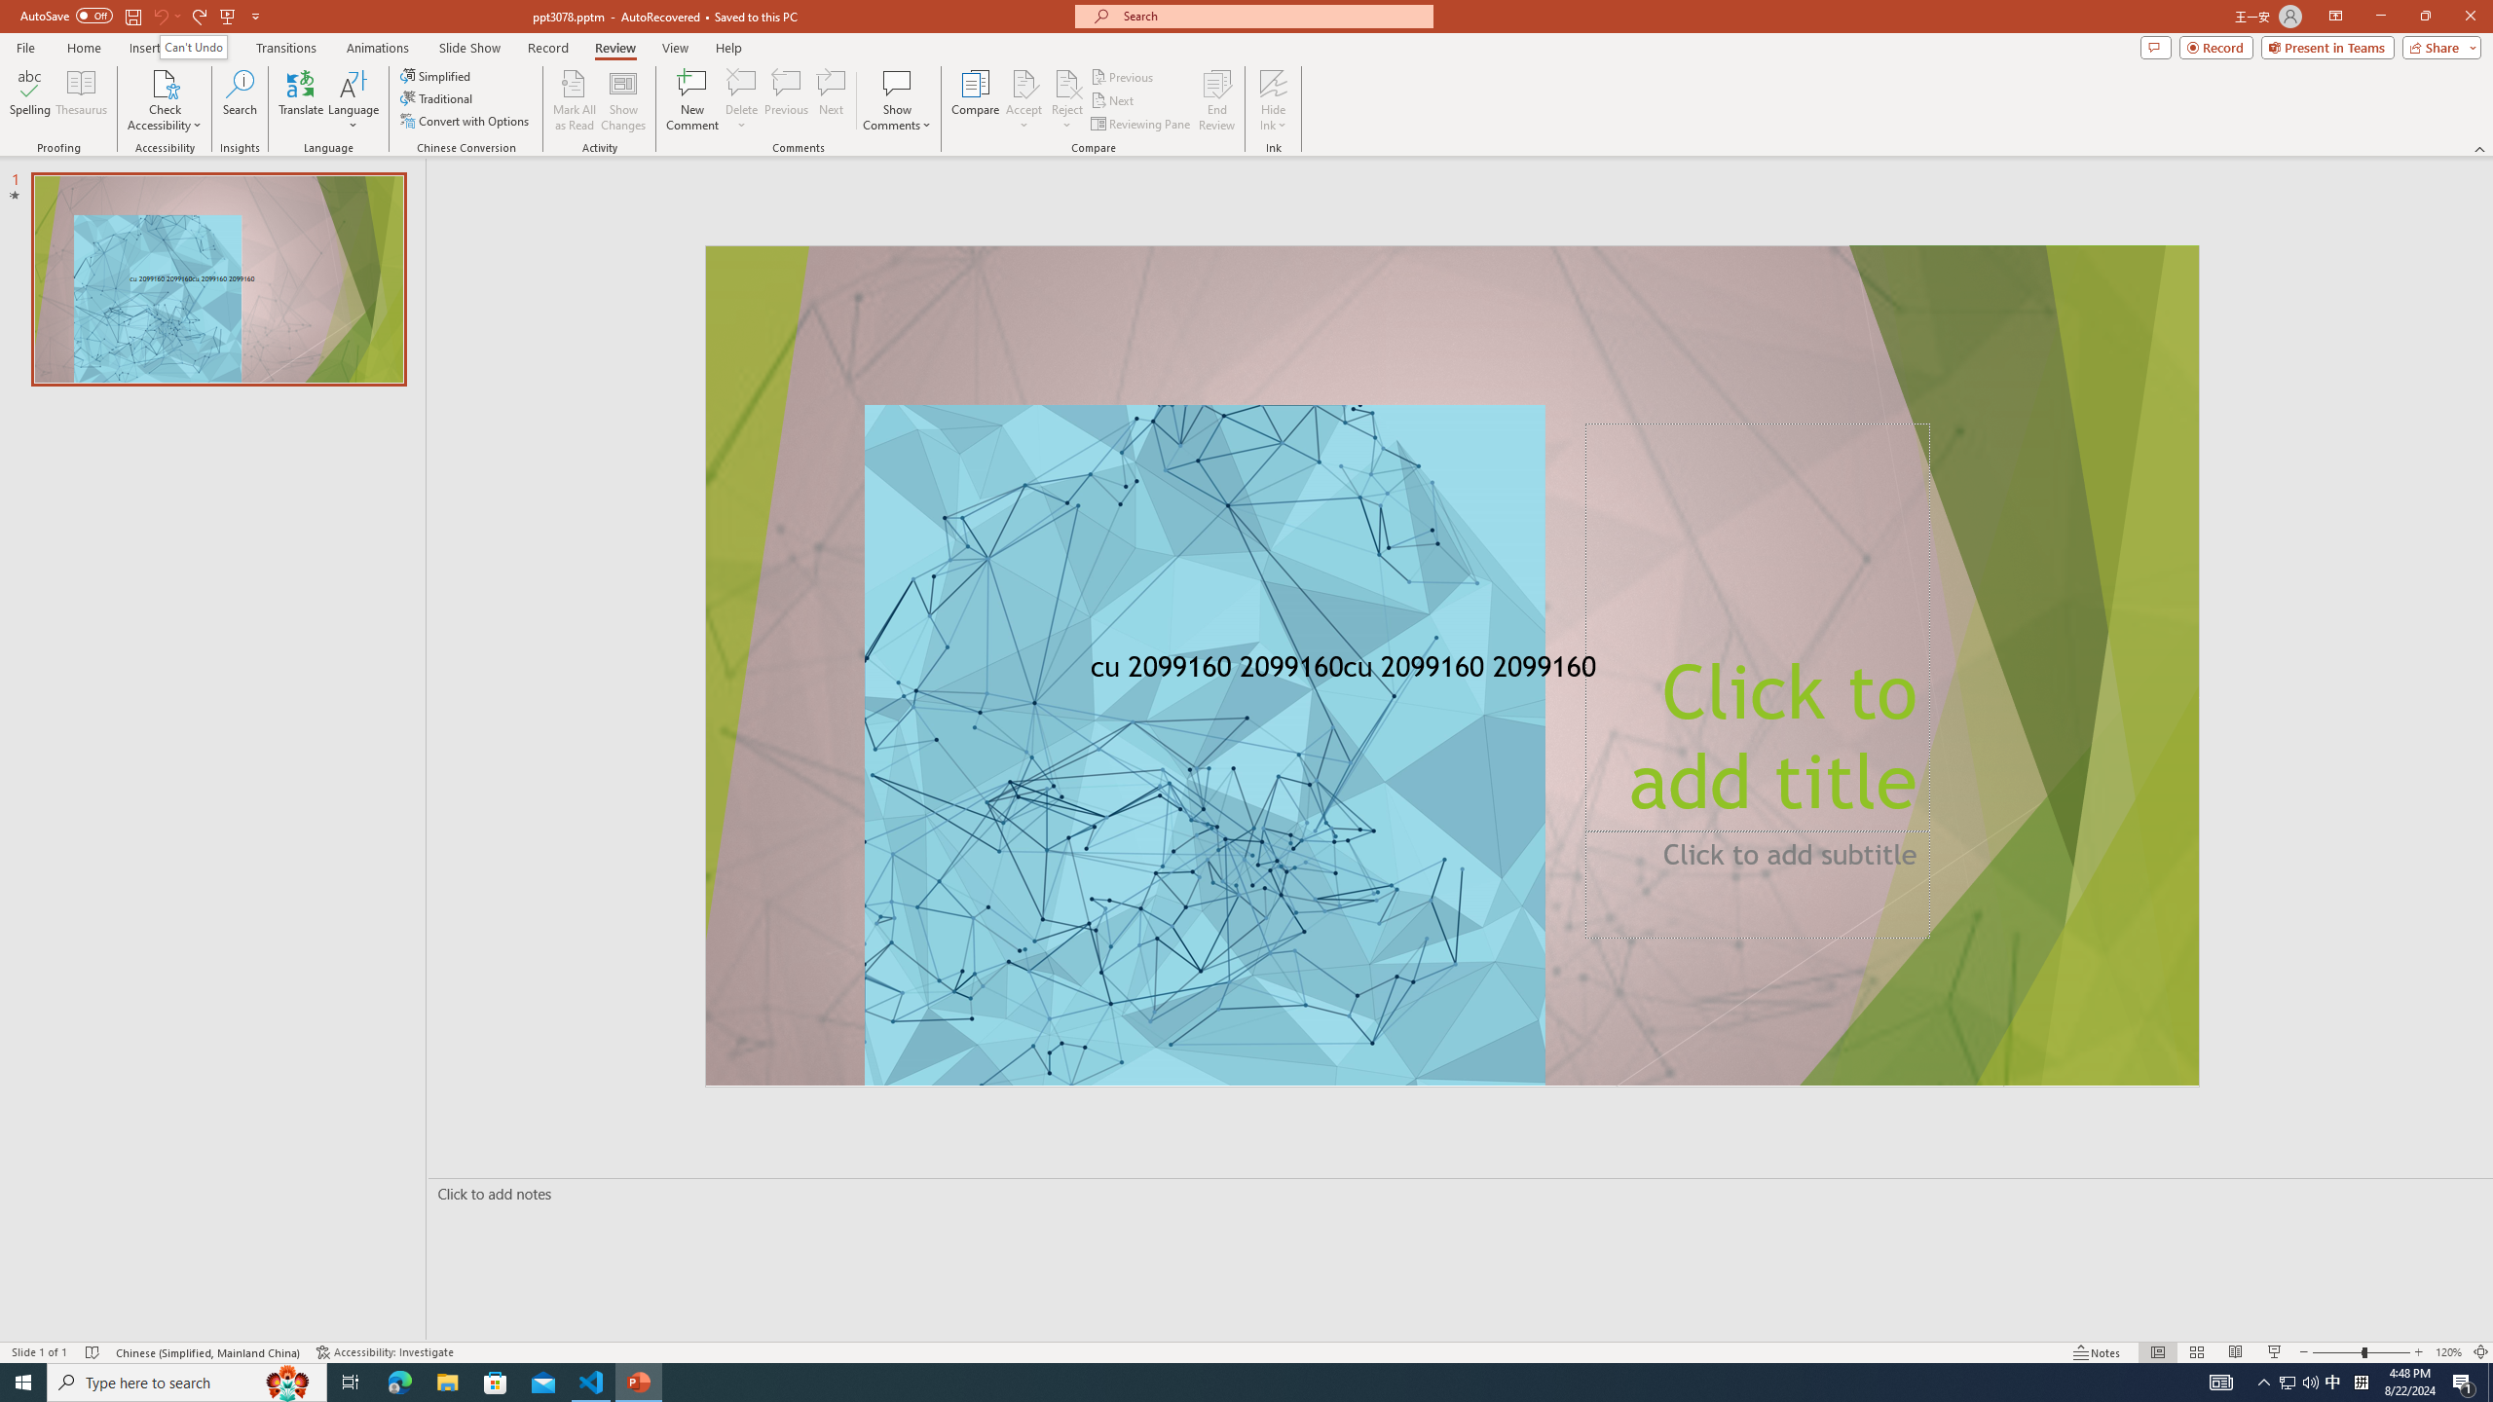  I want to click on Next, so click(1112, 101).